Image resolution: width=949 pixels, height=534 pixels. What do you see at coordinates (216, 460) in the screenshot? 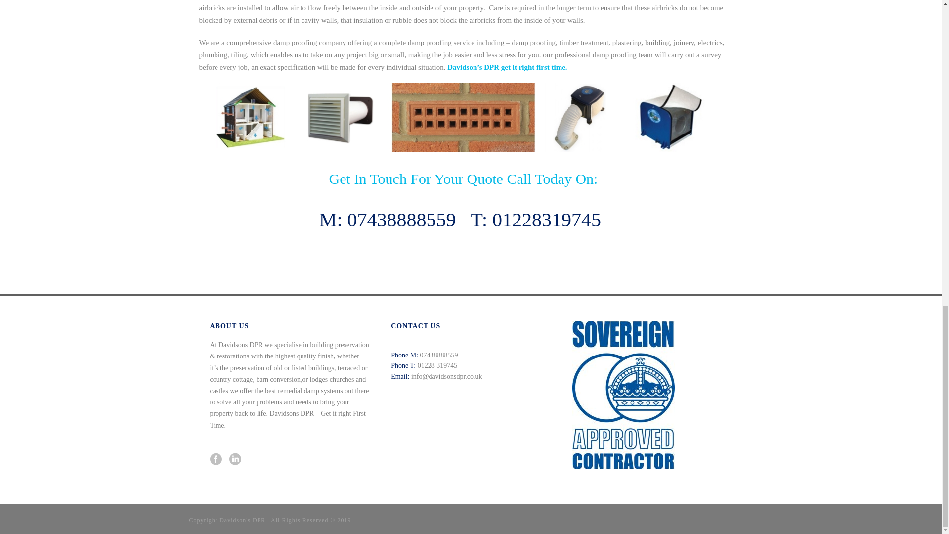
I see ` facebook` at bounding box center [216, 460].